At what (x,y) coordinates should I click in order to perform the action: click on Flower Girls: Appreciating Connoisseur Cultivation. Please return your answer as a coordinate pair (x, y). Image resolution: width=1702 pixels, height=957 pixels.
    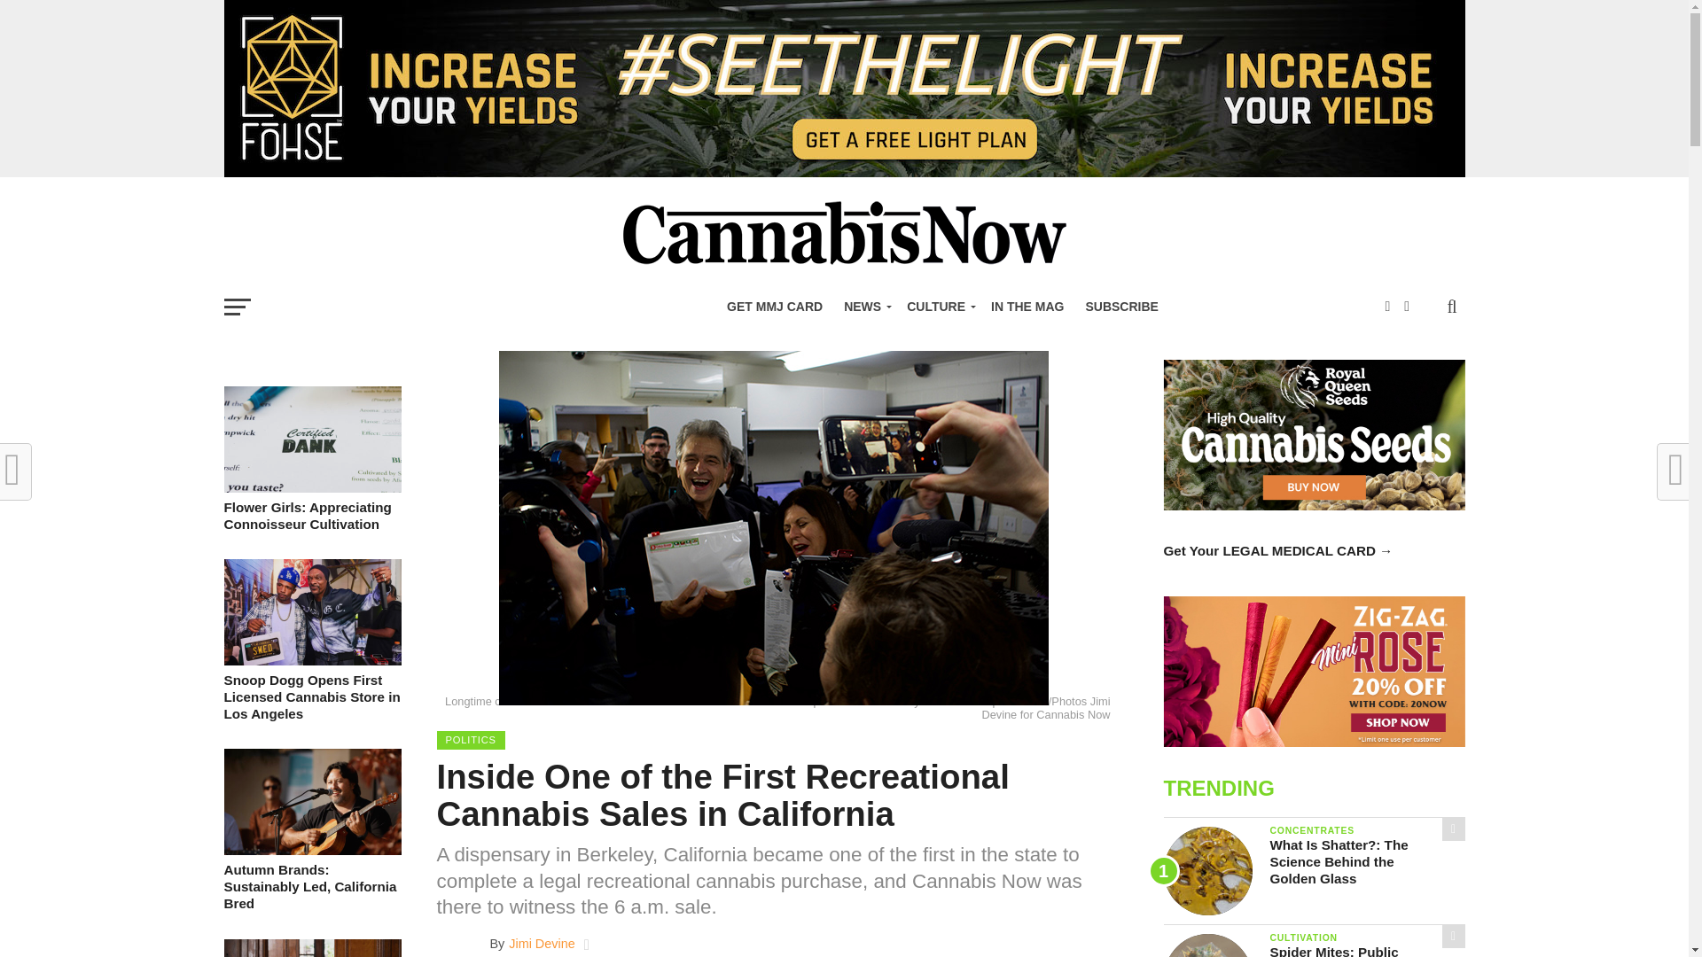
    Looking at the image, I should click on (311, 487).